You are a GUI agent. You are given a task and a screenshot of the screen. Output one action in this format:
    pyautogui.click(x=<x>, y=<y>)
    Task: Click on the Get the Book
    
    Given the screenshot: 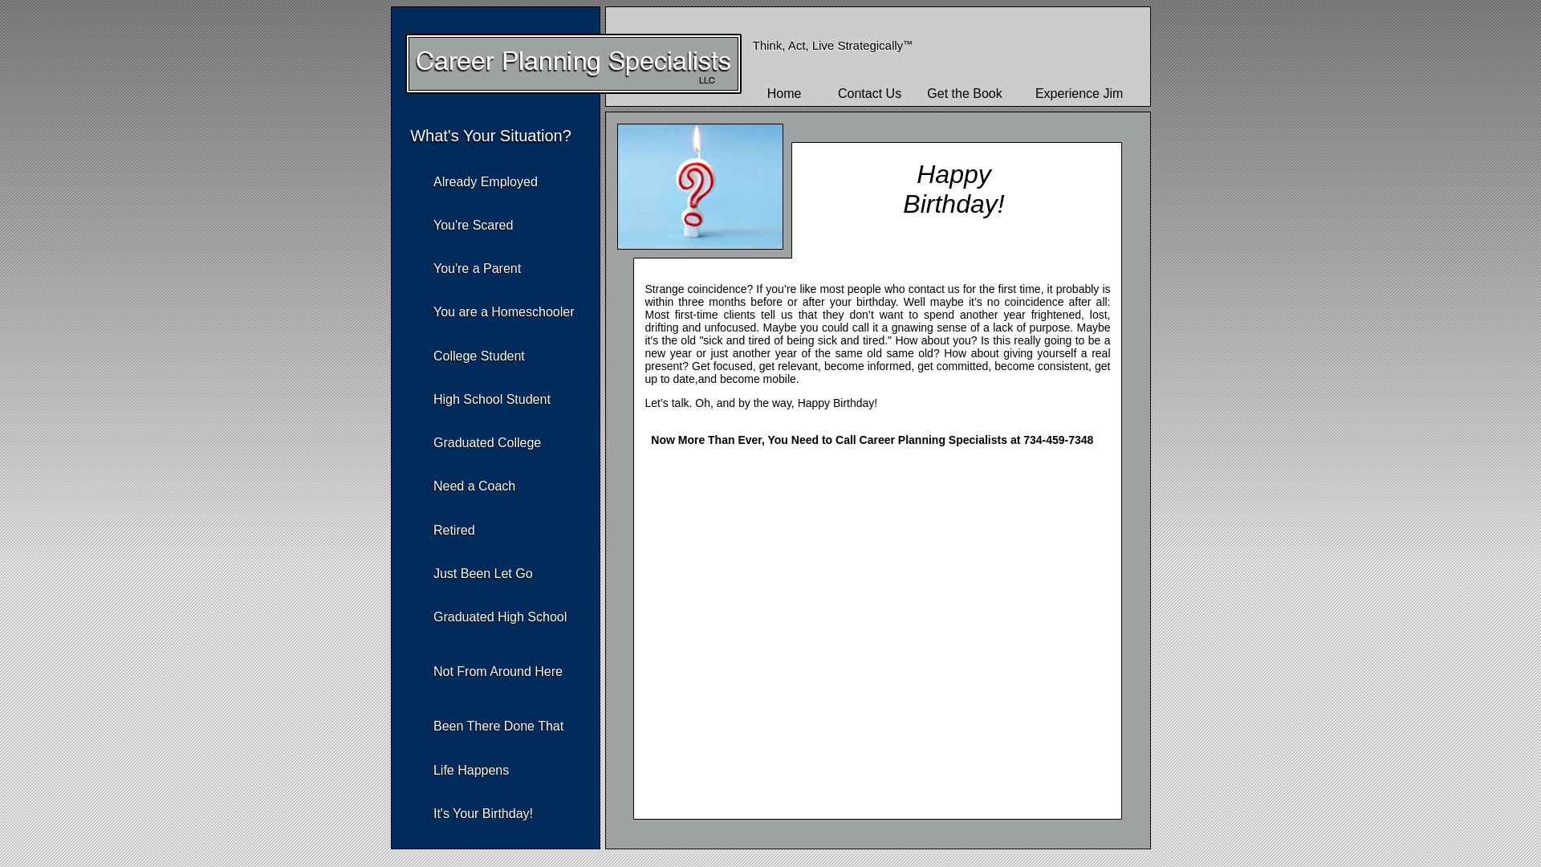 What is the action you would take?
    pyautogui.click(x=965, y=93)
    